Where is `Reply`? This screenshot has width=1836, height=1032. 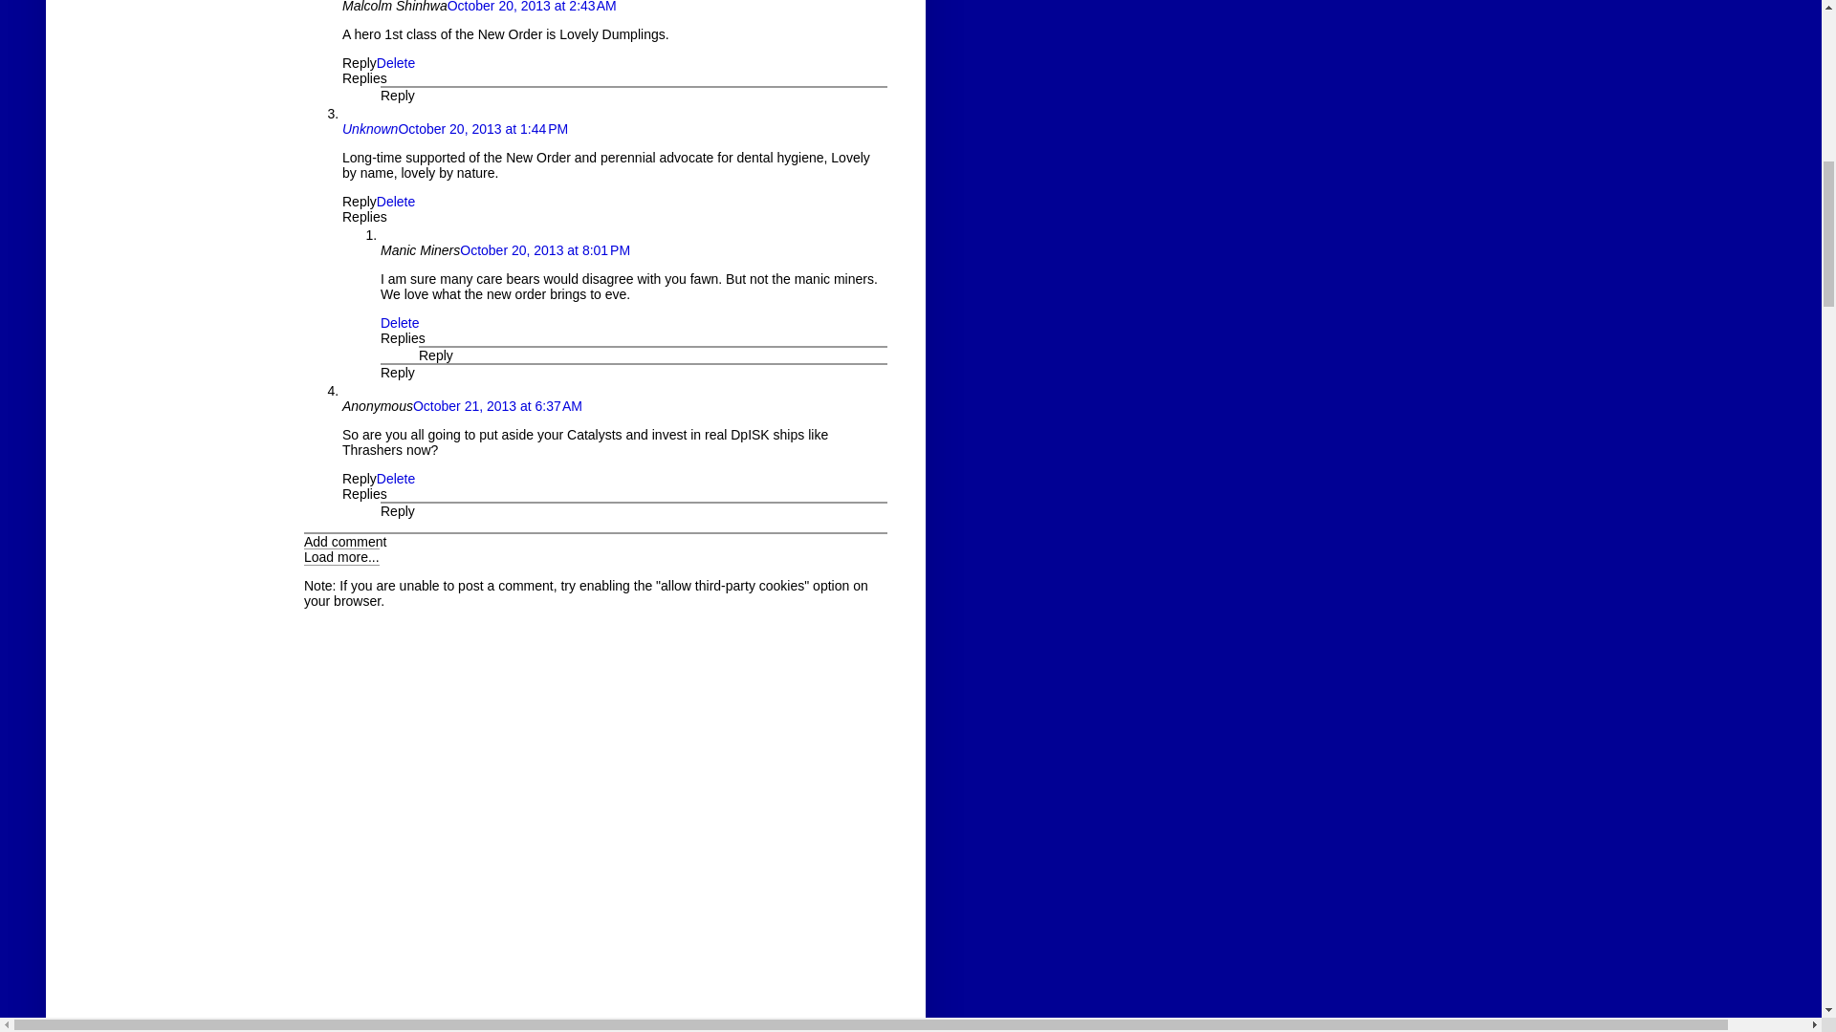 Reply is located at coordinates (397, 96).